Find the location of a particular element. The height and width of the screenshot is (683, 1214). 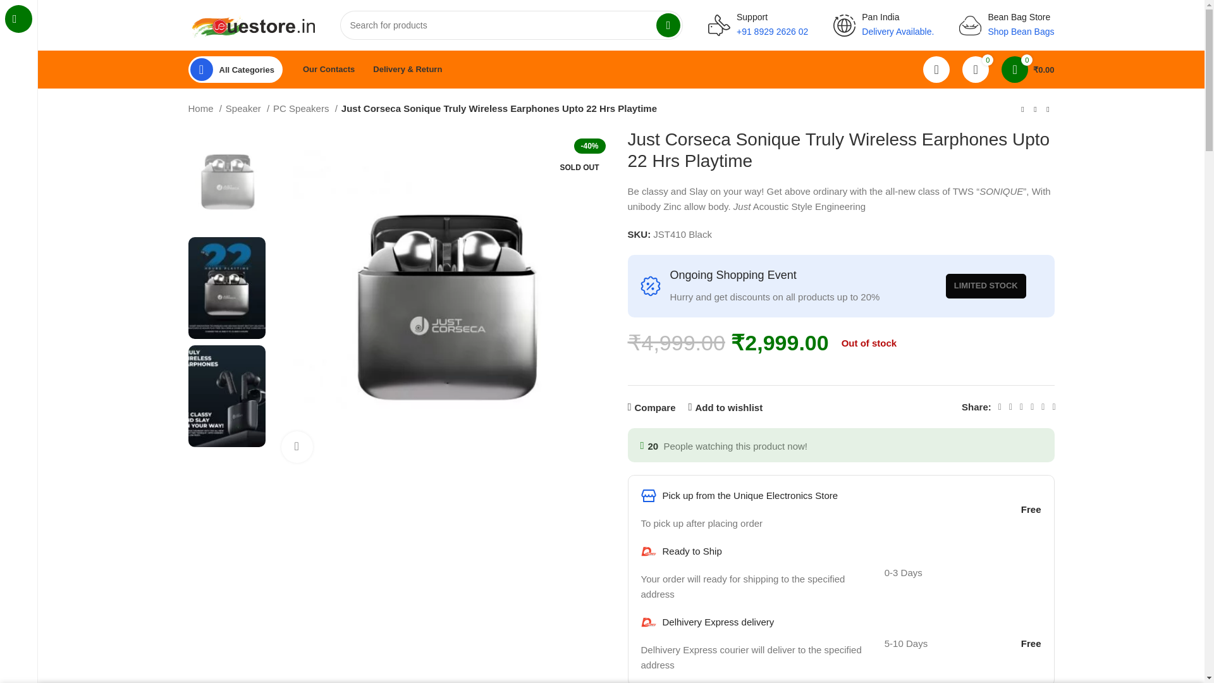

My Wishlist is located at coordinates (976, 69).